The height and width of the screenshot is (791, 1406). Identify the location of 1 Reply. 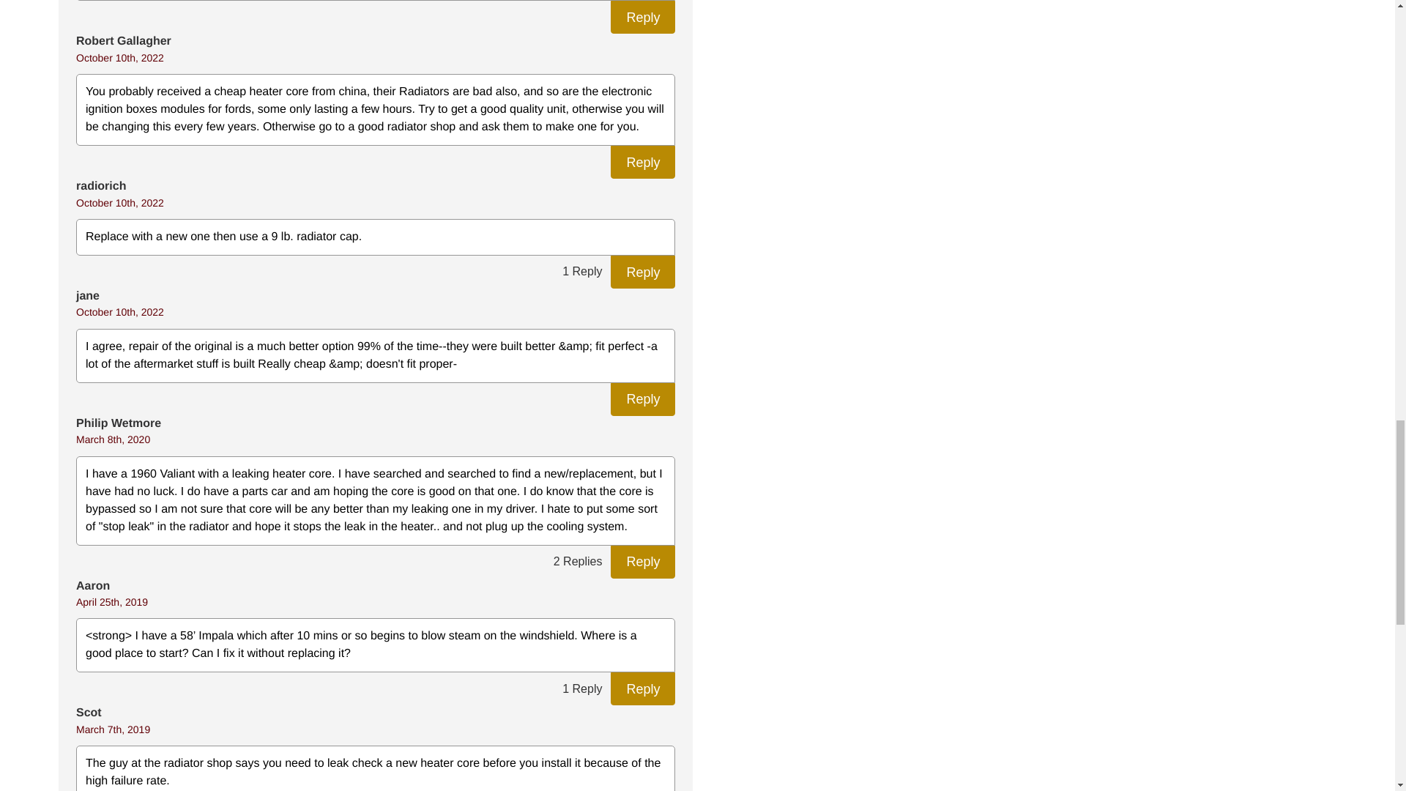
(581, 688).